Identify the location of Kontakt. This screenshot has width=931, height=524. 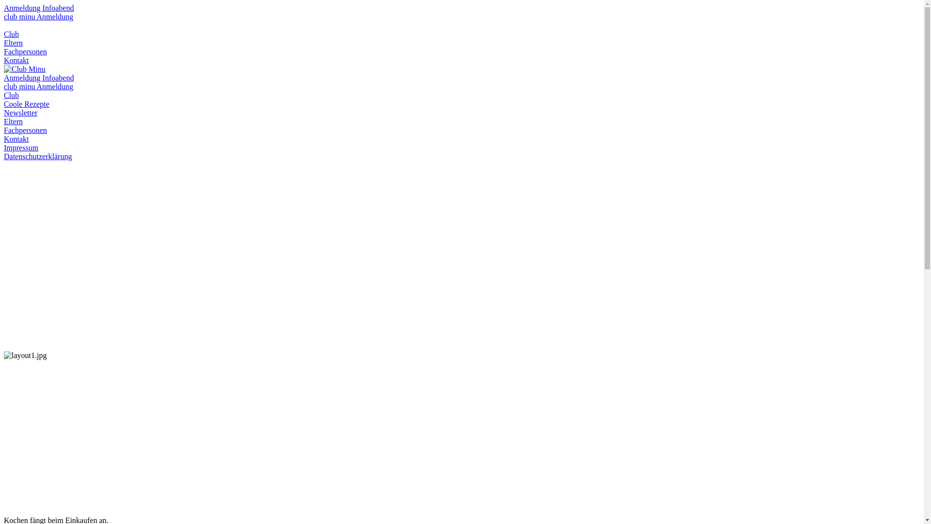
(16, 60).